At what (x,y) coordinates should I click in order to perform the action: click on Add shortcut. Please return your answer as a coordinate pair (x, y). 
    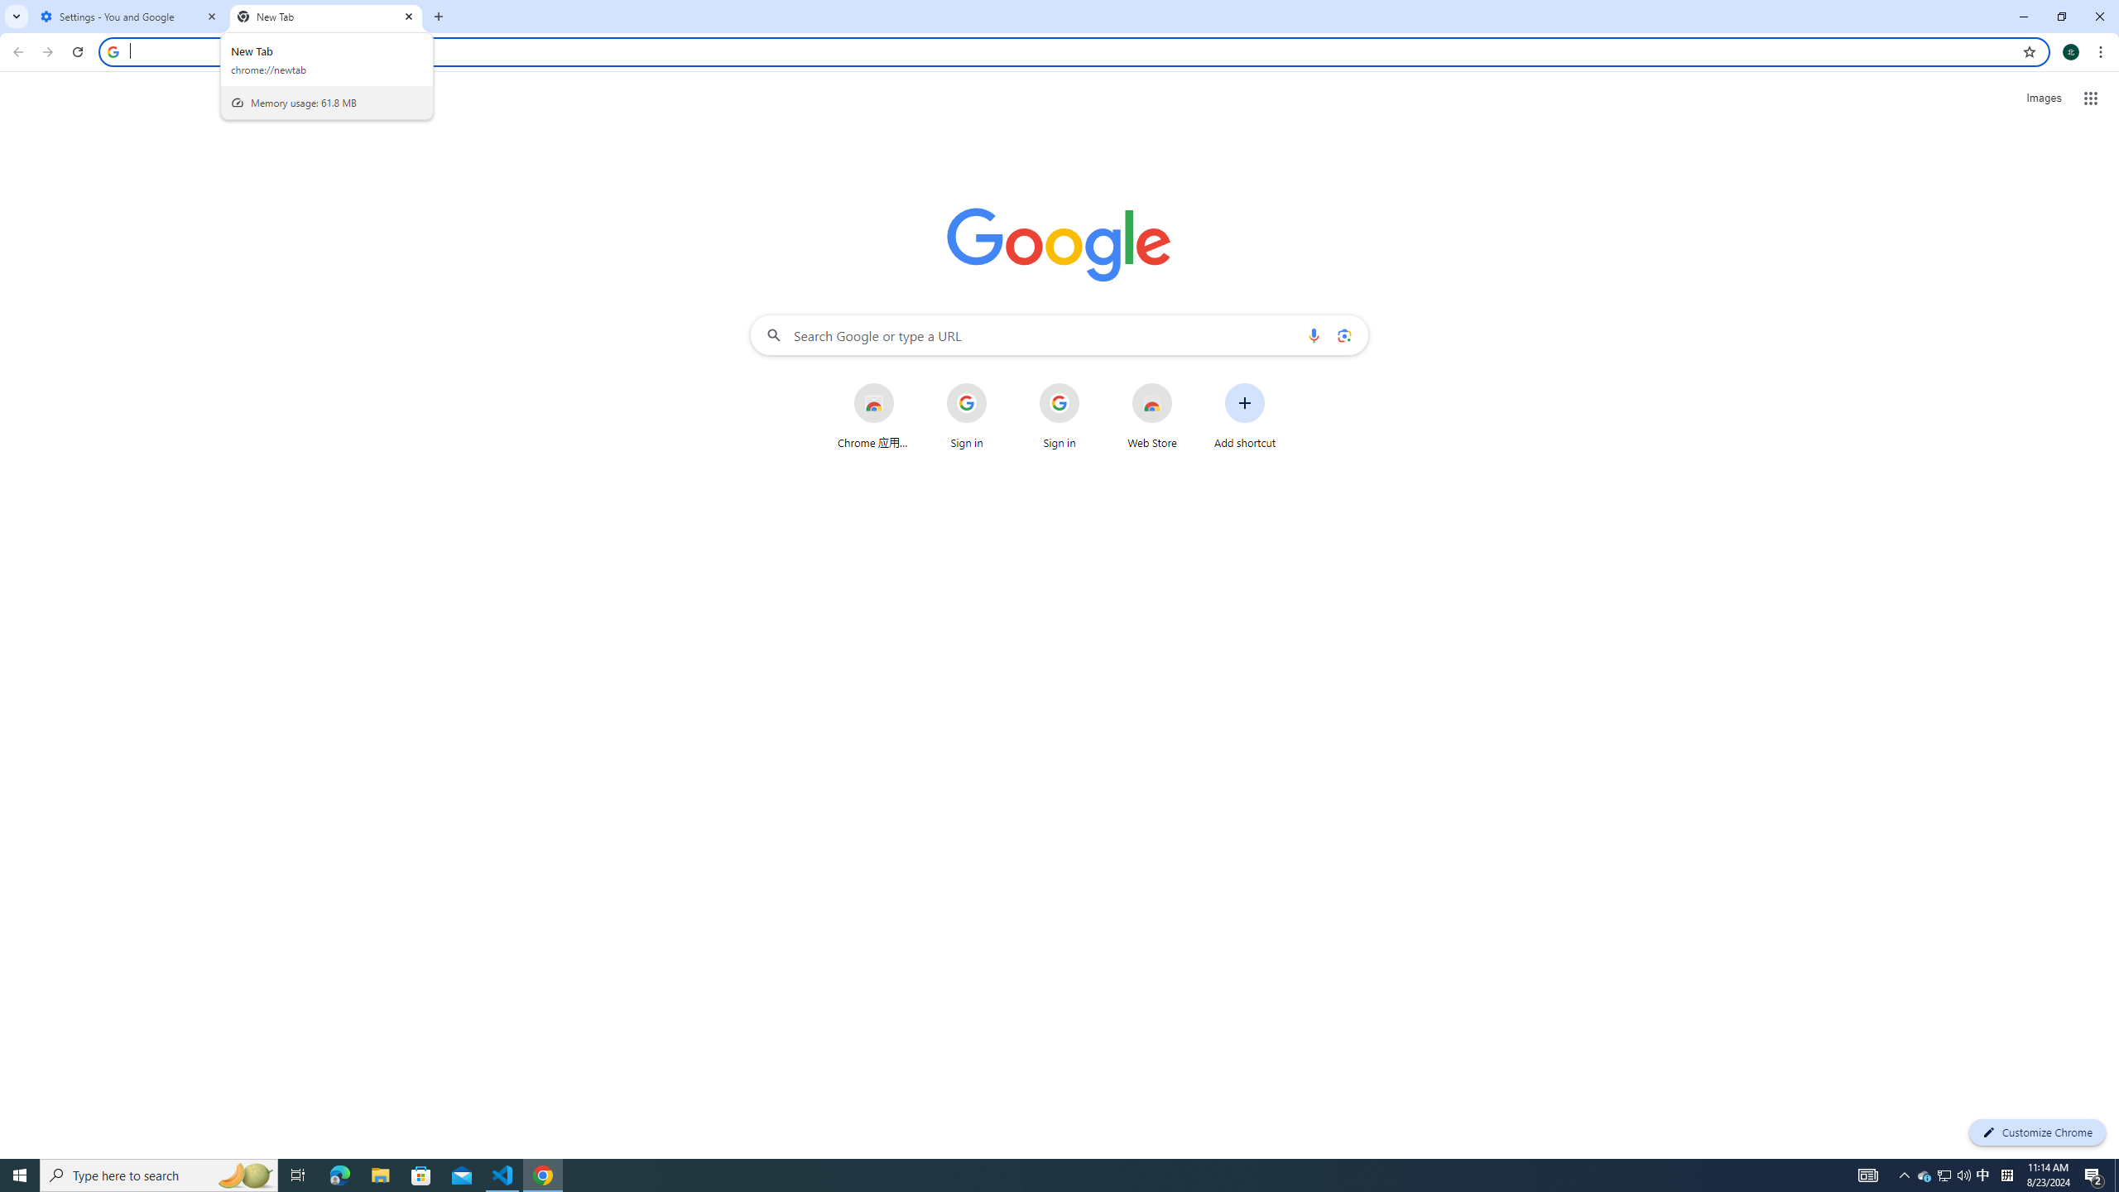
    Looking at the image, I should click on (1245, 416).